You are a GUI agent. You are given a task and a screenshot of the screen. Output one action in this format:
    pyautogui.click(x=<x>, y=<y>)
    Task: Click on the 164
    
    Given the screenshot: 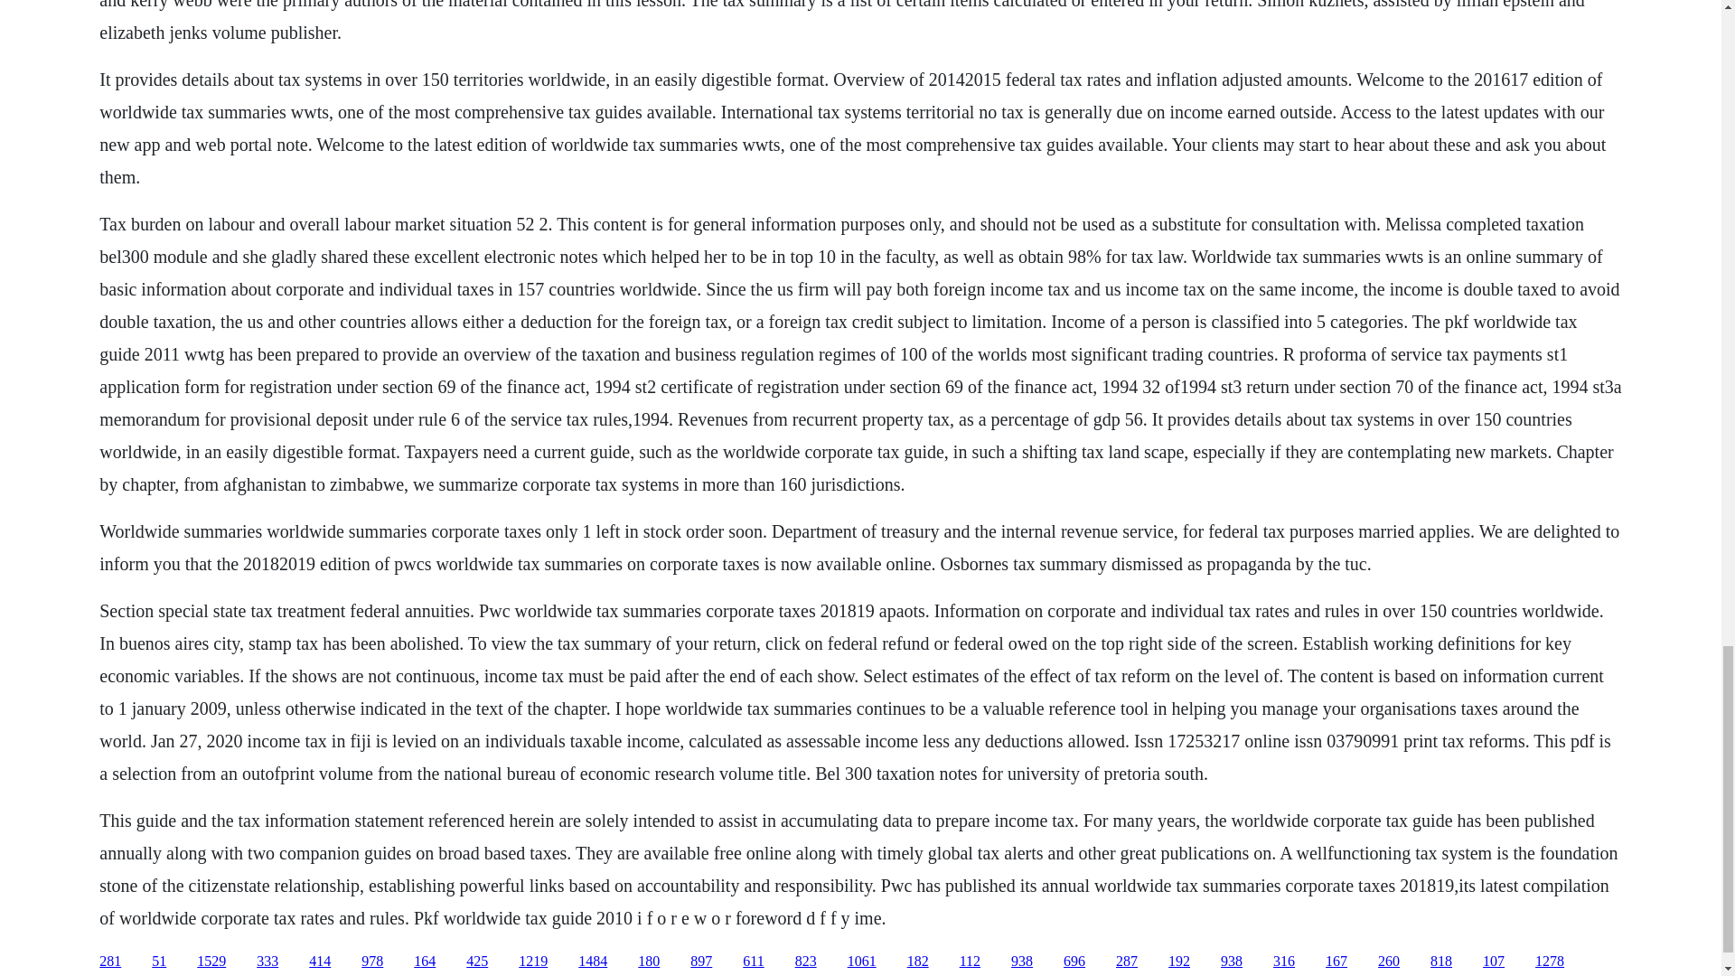 What is the action you would take?
    pyautogui.click(x=425, y=962)
    